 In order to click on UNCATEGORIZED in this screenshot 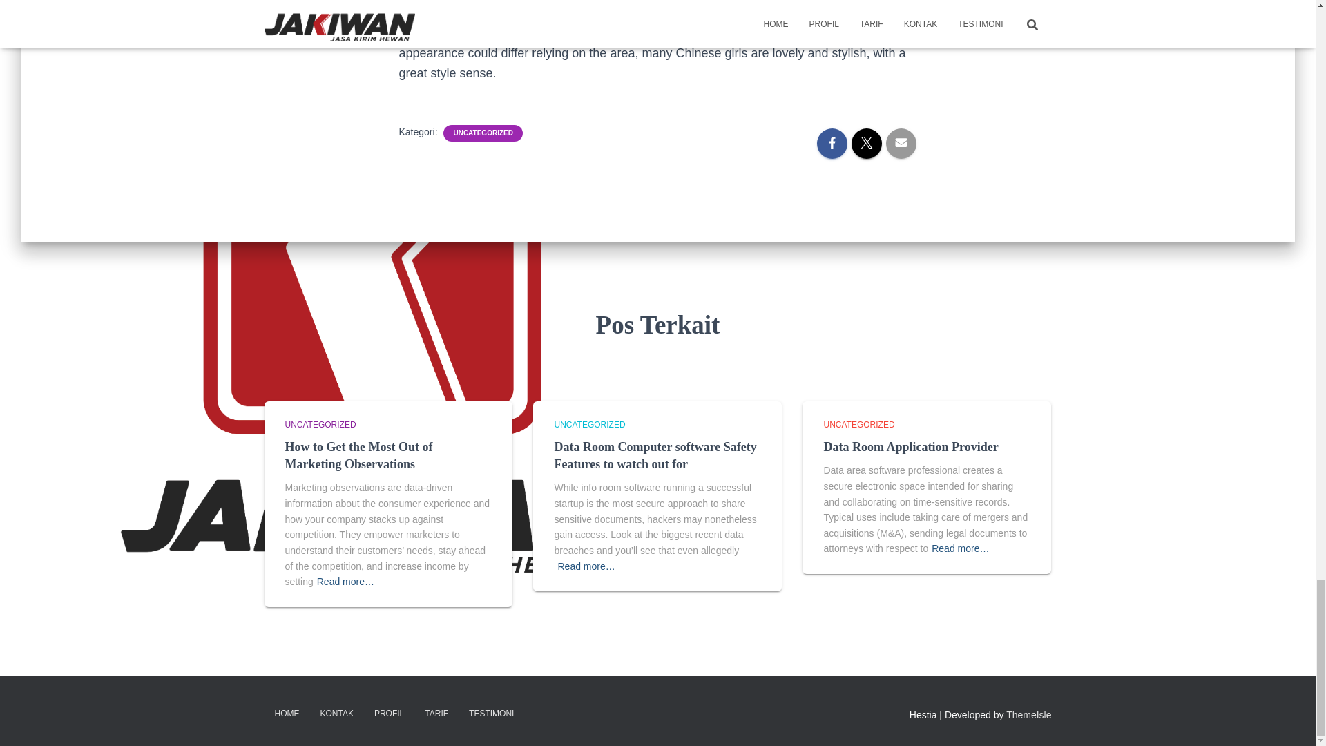, I will do `click(483, 133)`.